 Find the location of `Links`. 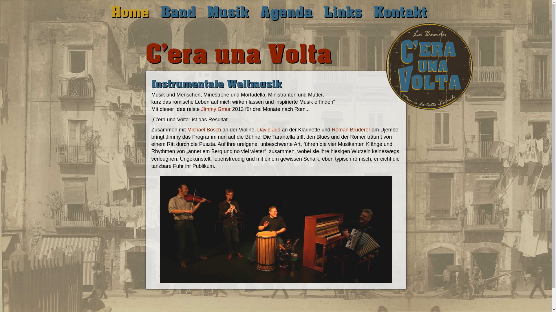

Links is located at coordinates (343, 12).